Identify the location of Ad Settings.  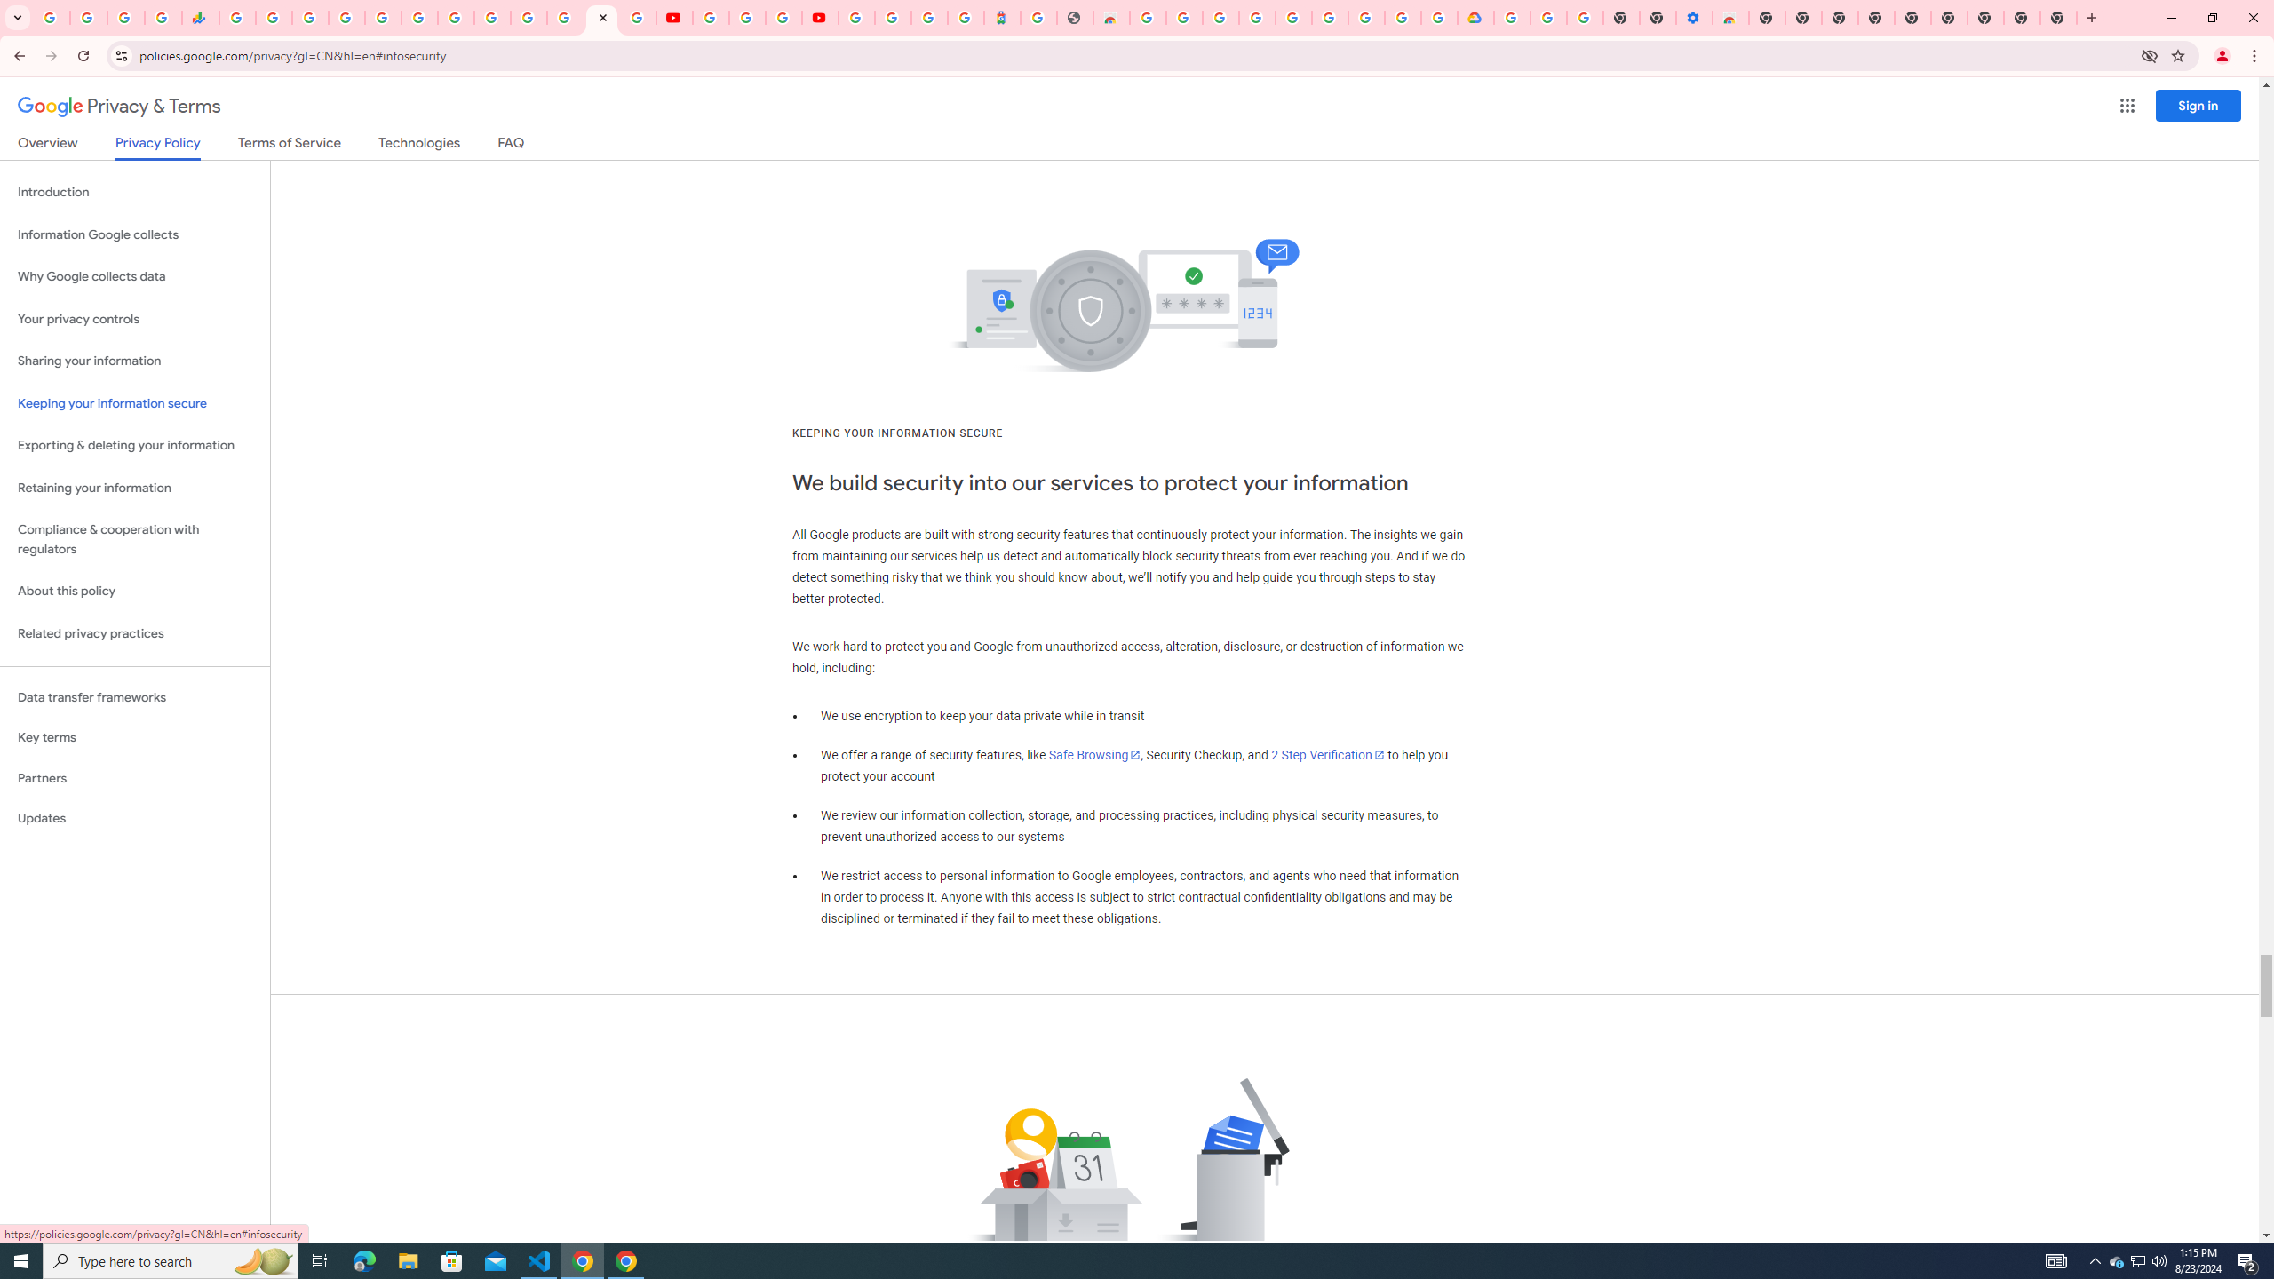
(1256, 18).